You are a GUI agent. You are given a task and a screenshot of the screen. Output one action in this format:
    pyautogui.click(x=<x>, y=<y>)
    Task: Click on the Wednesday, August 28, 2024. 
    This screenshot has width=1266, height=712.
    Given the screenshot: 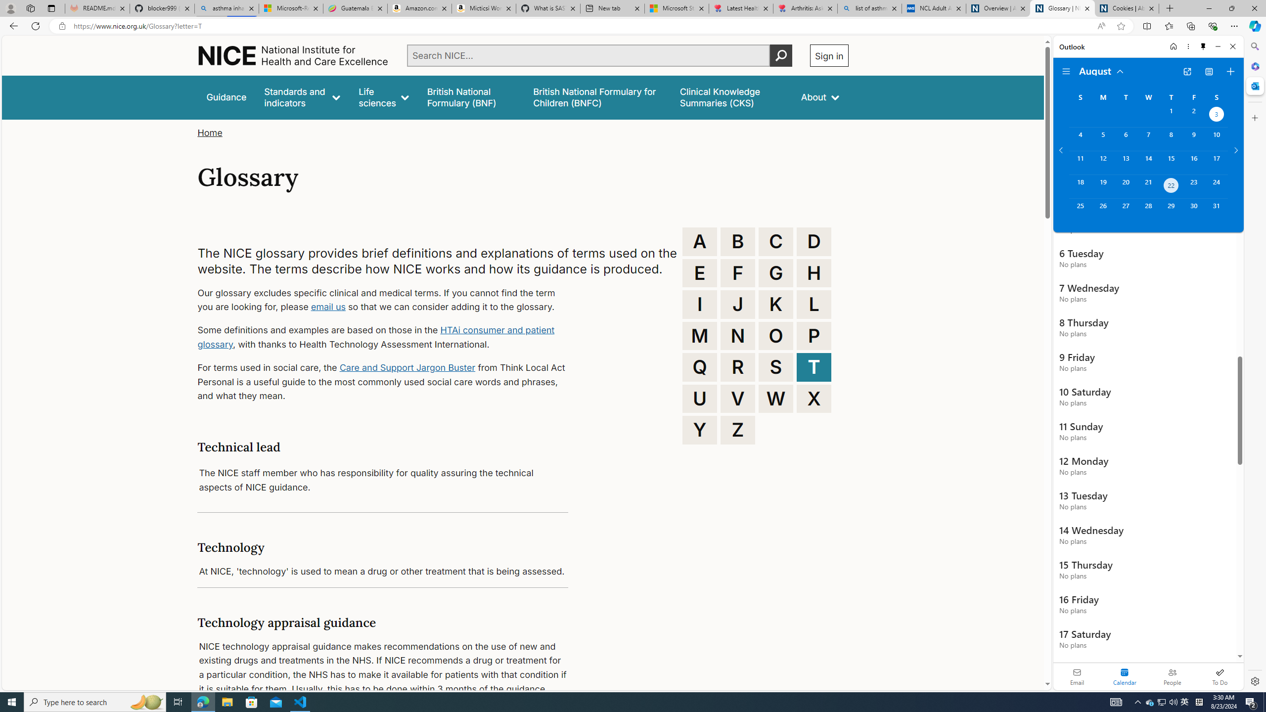 What is the action you would take?
    pyautogui.click(x=1148, y=210)
    